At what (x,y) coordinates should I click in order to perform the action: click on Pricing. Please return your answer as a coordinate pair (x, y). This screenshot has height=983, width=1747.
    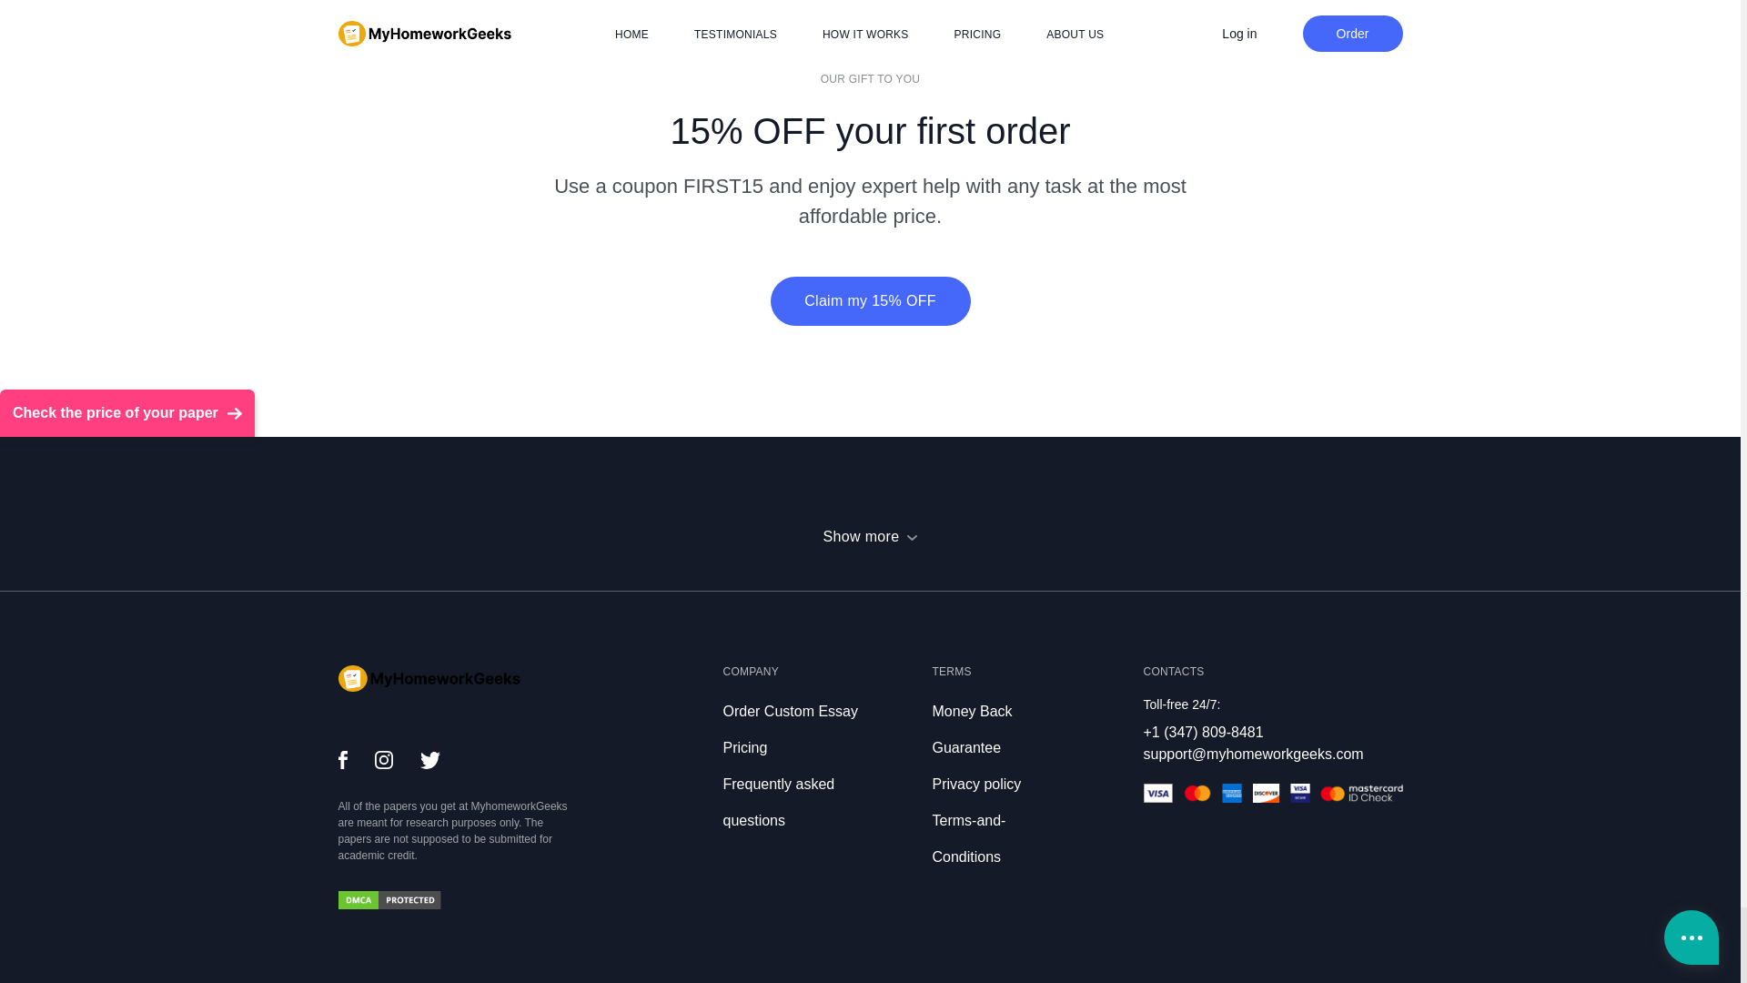
    Looking at the image, I should click on (744, 748).